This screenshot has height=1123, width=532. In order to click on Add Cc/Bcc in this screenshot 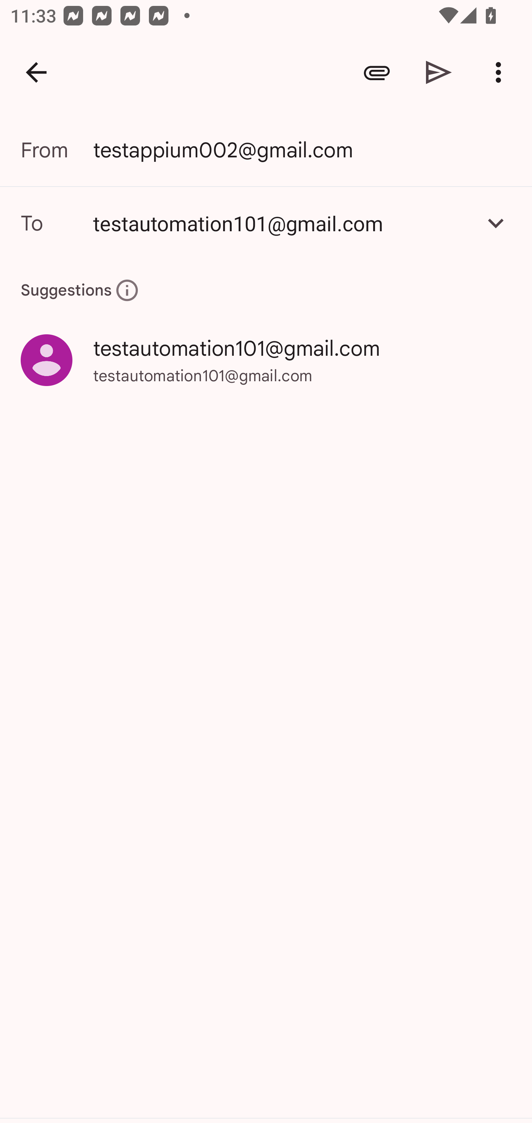, I will do `click(496, 223)`.